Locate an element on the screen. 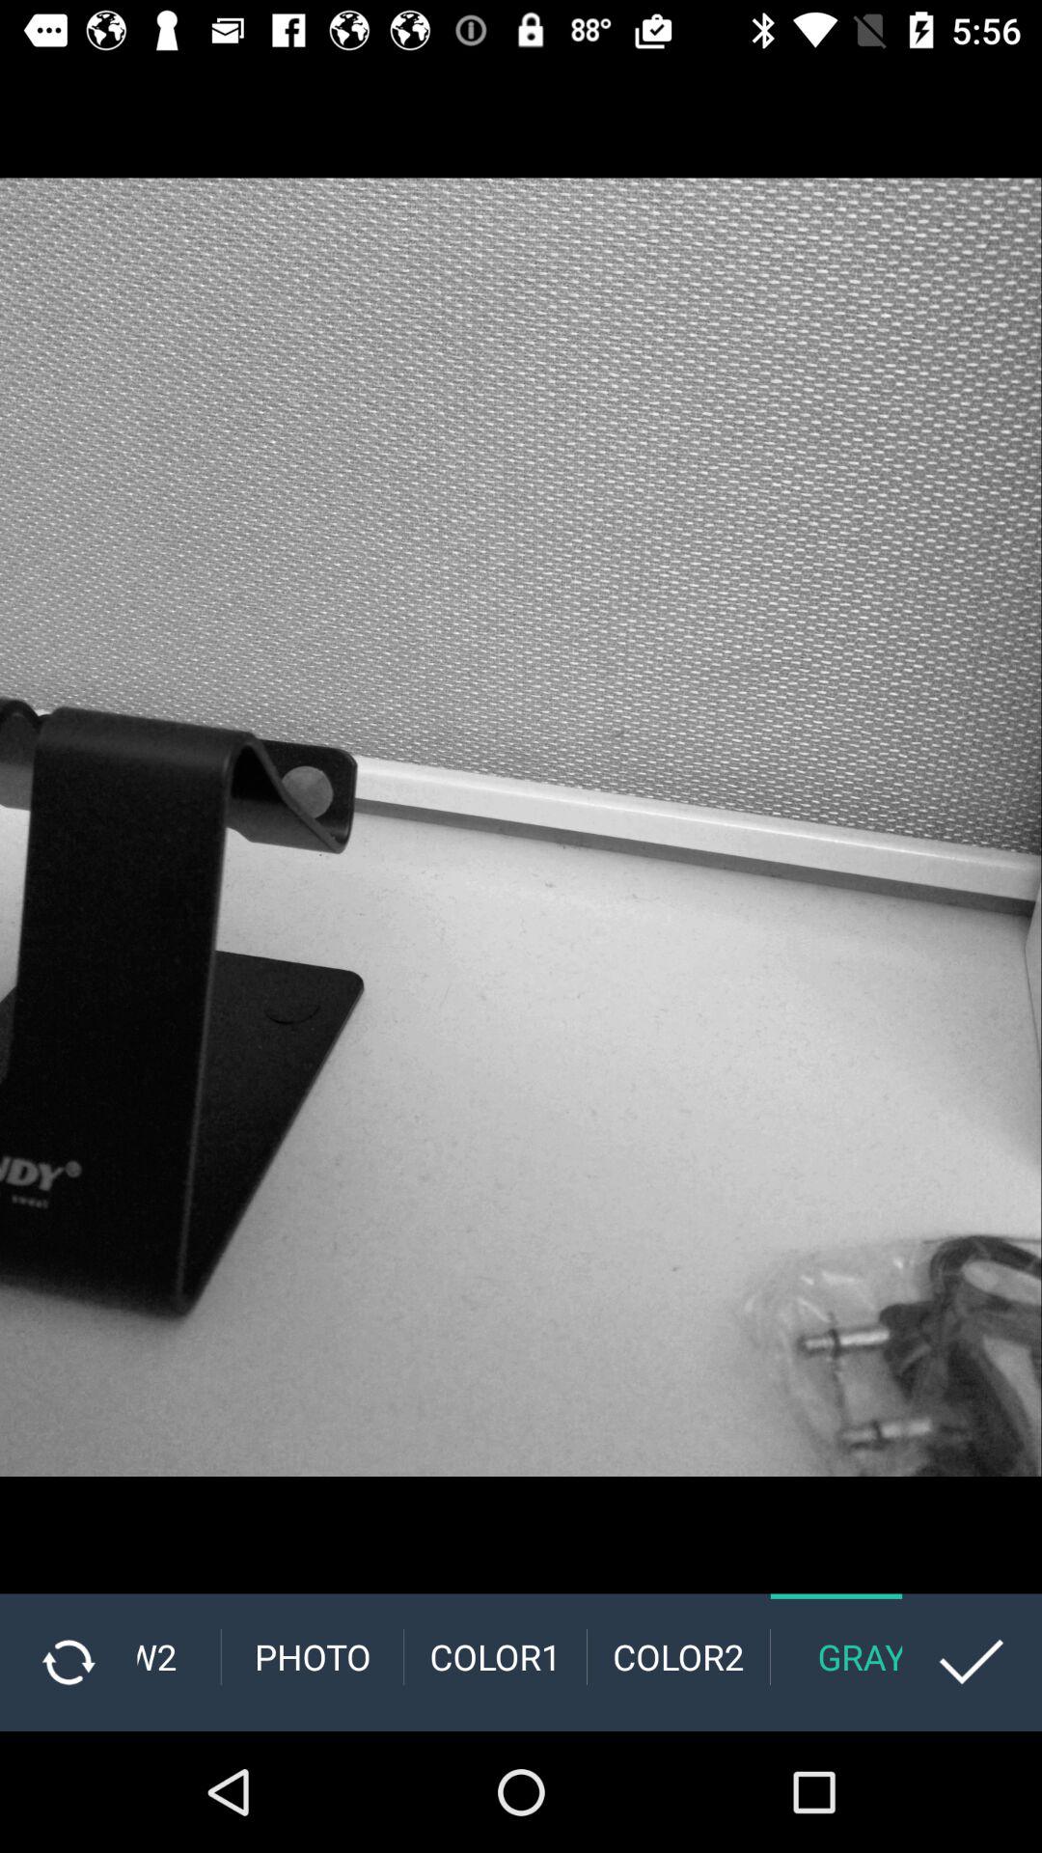 The image size is (1042, 1853). scroll to the photo icon is located at coordinates (313, 1656).